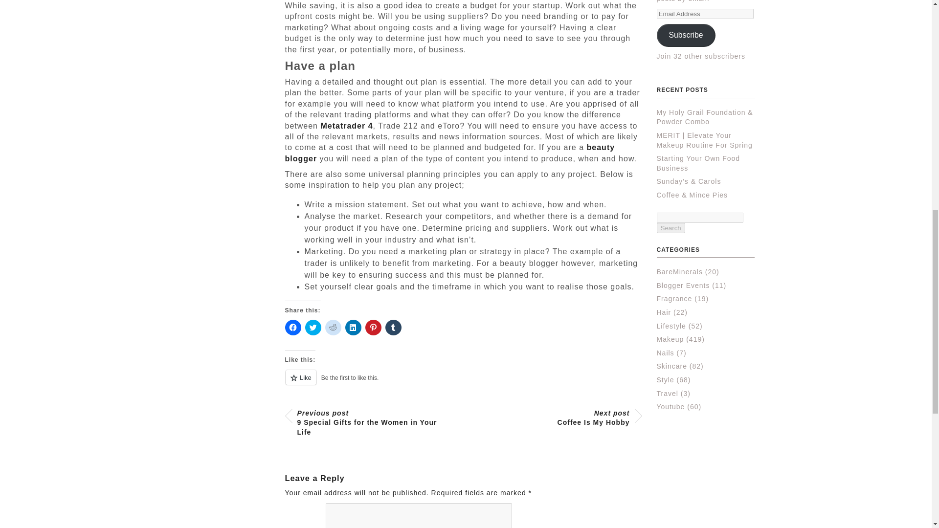 The image size is (939, 528). Describe the element at coordinates (313, 328) in the screenshot. I see `Click to share on Twitter` at that location.